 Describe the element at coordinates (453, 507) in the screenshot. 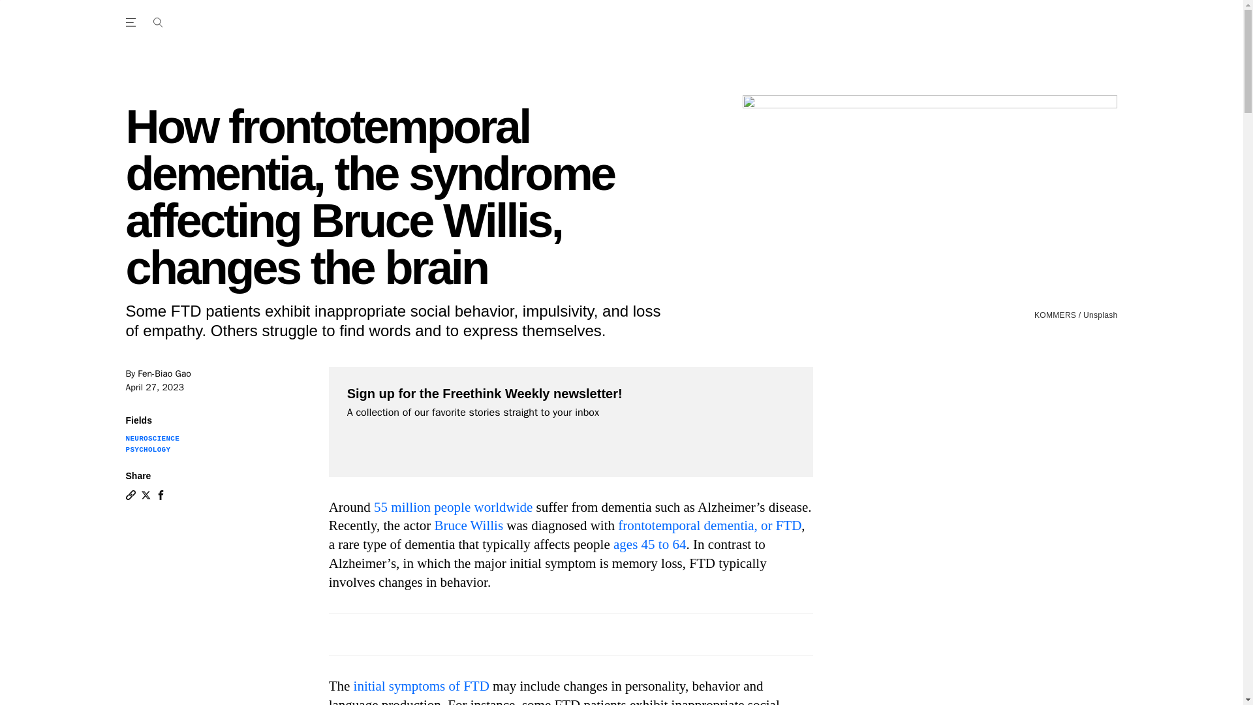

I see `55 million people worldwide` at that location.